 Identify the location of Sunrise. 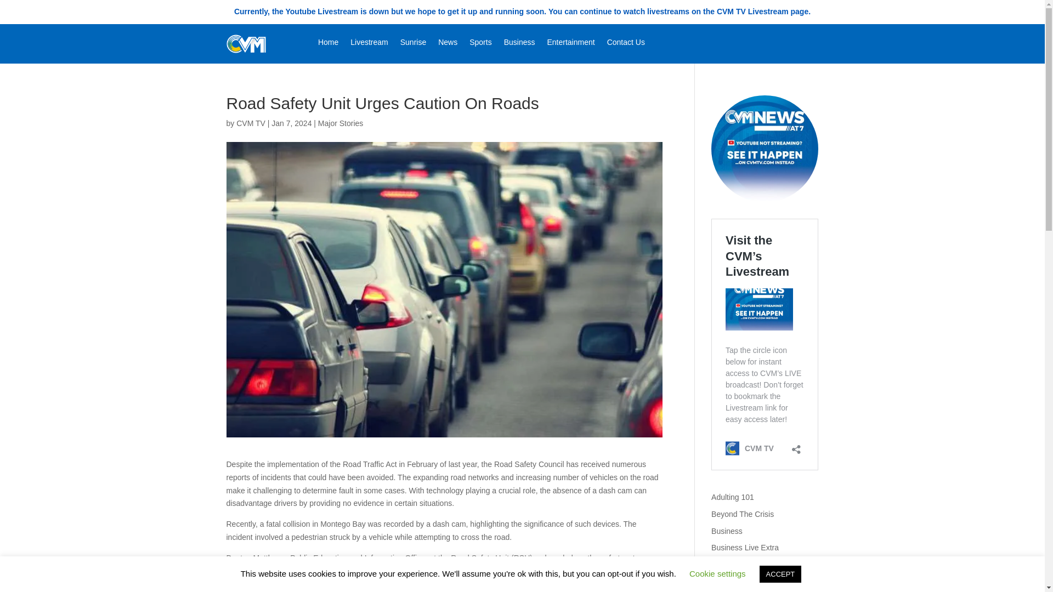
(413, 44).